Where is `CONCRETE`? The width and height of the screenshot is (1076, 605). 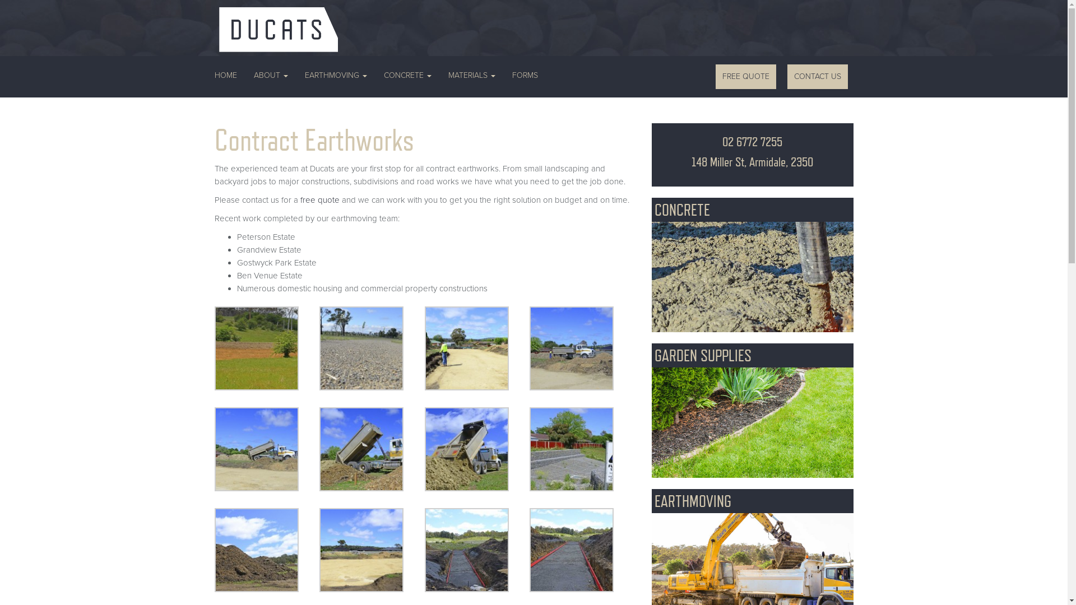 CONCRETE is located at coordinates (408, 76).